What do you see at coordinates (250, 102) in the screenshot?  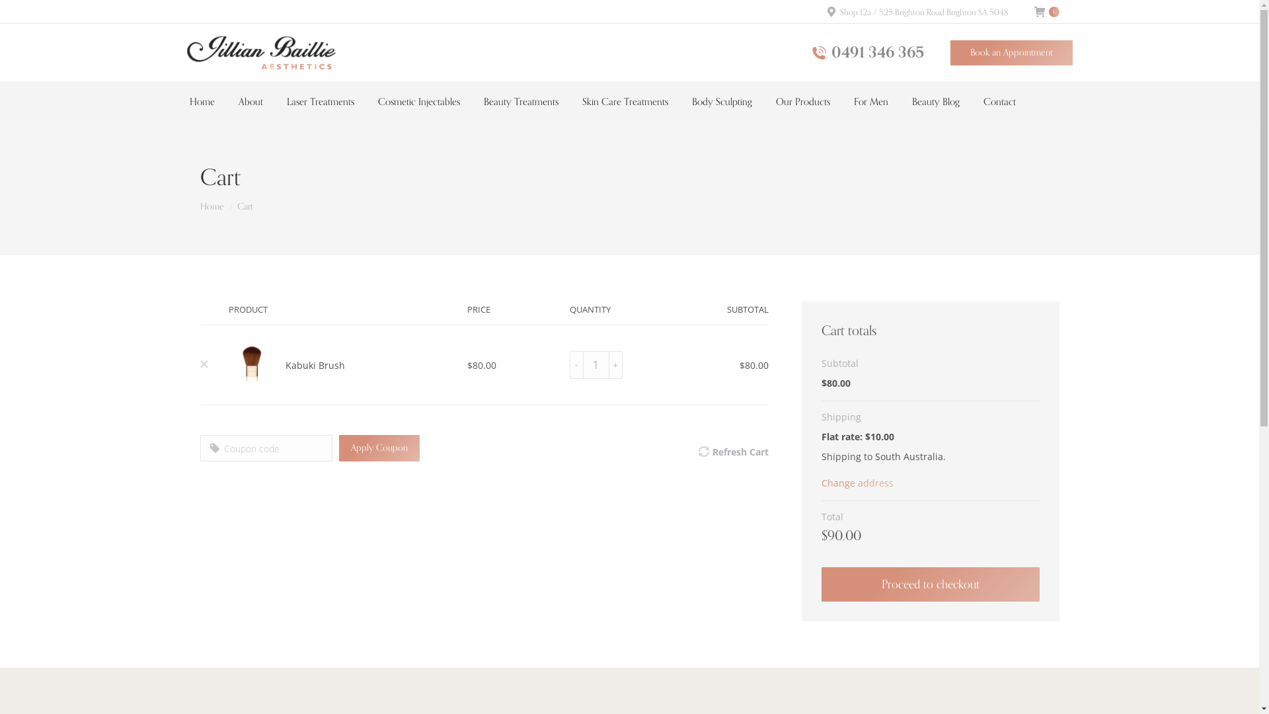 I see `About` at bounding box center [250, 102].